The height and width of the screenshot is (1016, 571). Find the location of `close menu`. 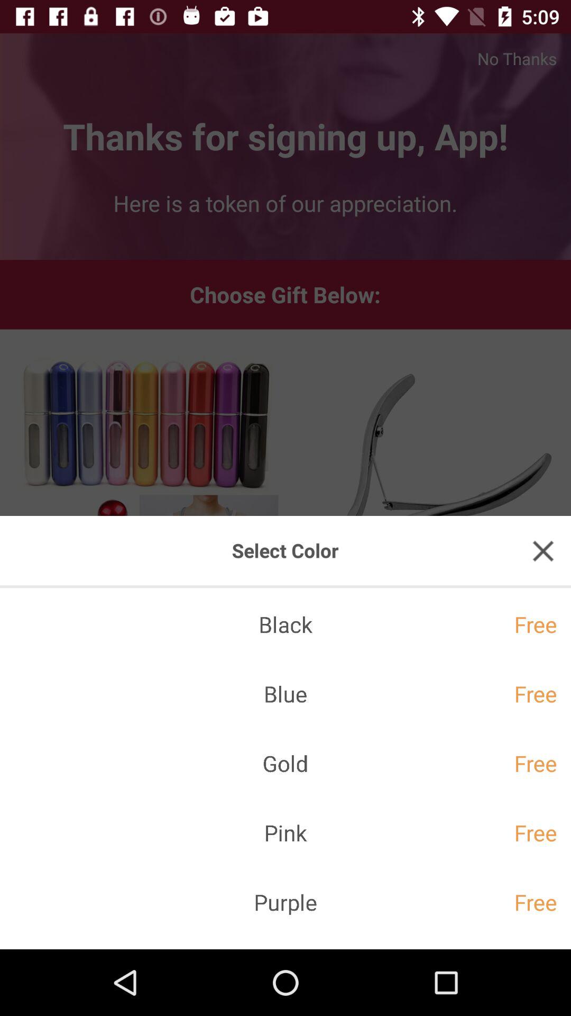

close menu is located at coordinates (543, 550).